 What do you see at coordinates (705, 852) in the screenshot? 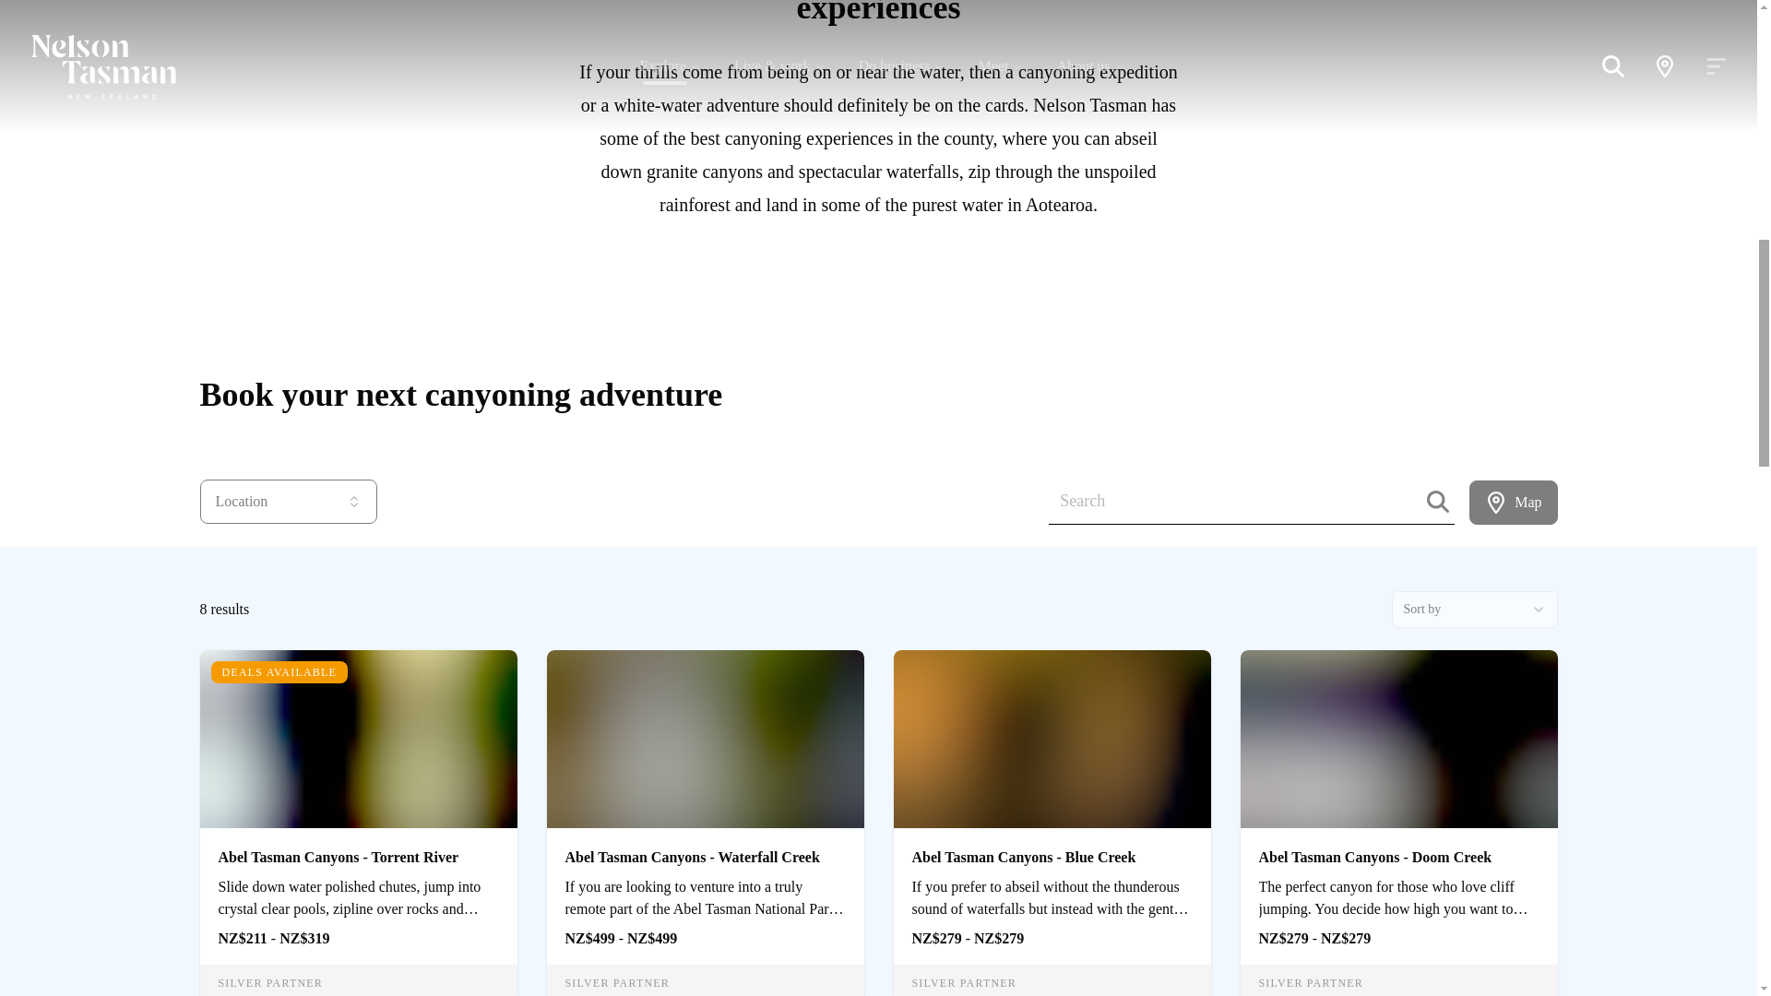
I see `Abel Tasman Canyons - Waterfall Creek` at bounding box center [705, 852].